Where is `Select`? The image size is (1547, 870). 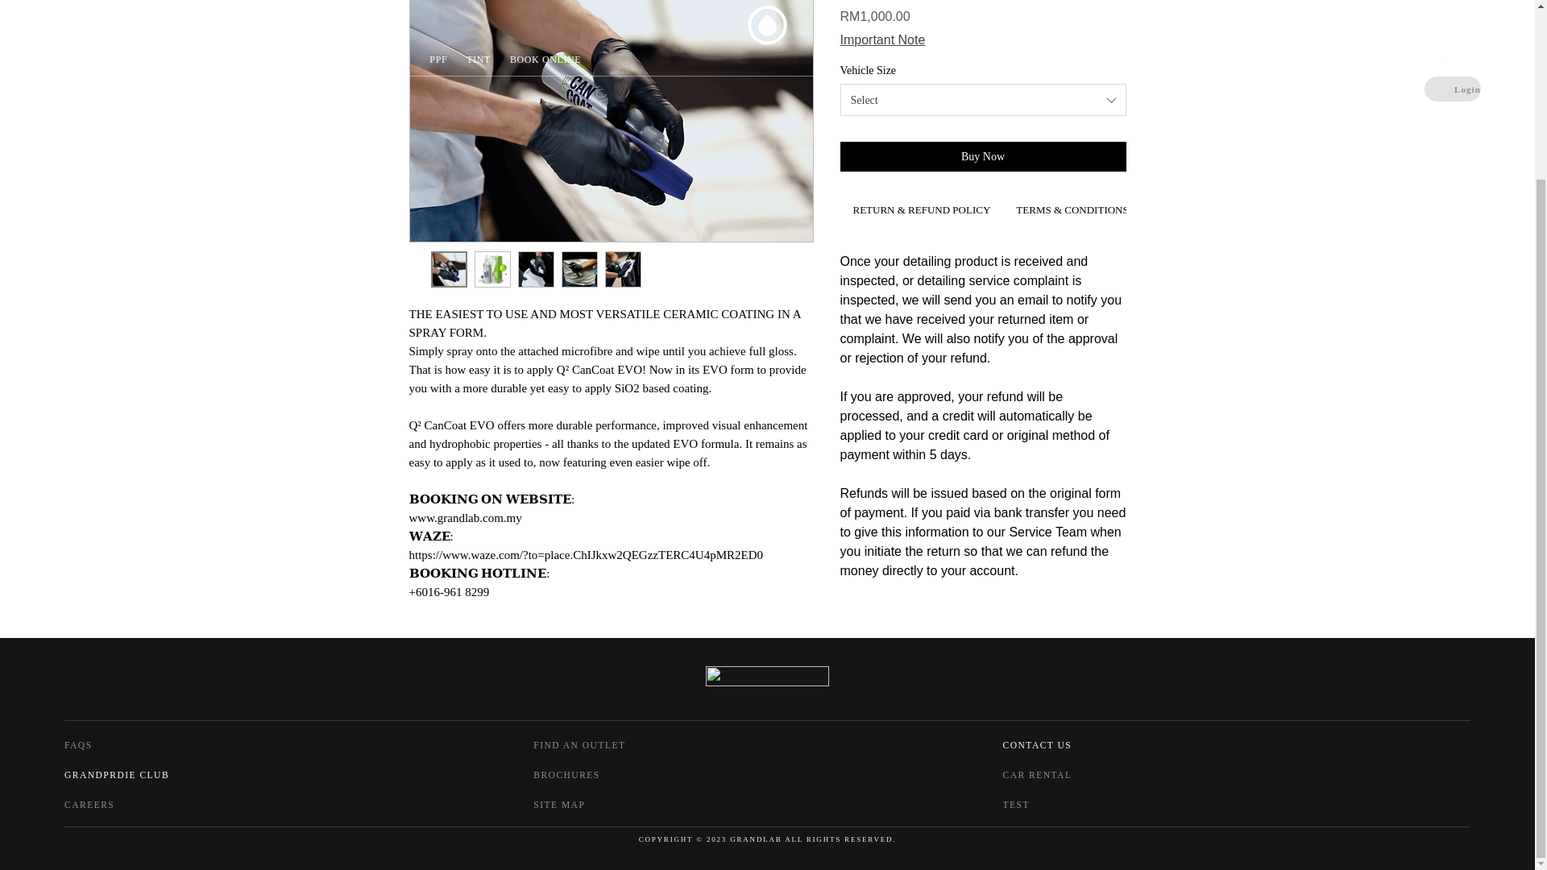 Select is located at coordinates (983, 99).